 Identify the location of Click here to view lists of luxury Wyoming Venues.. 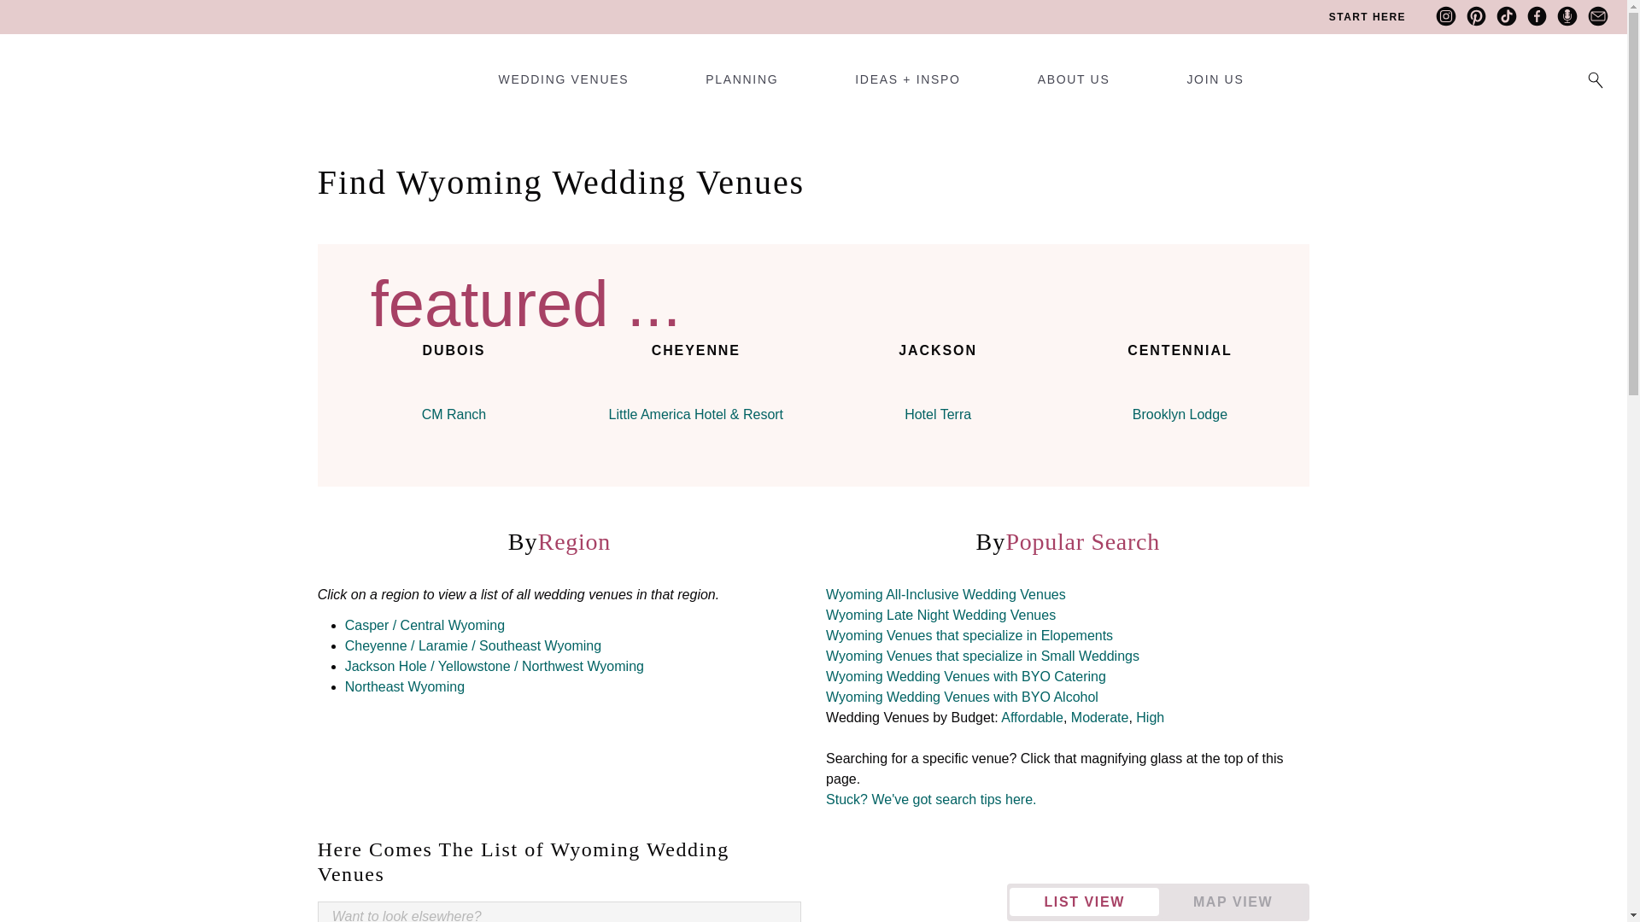
(1150, 717).